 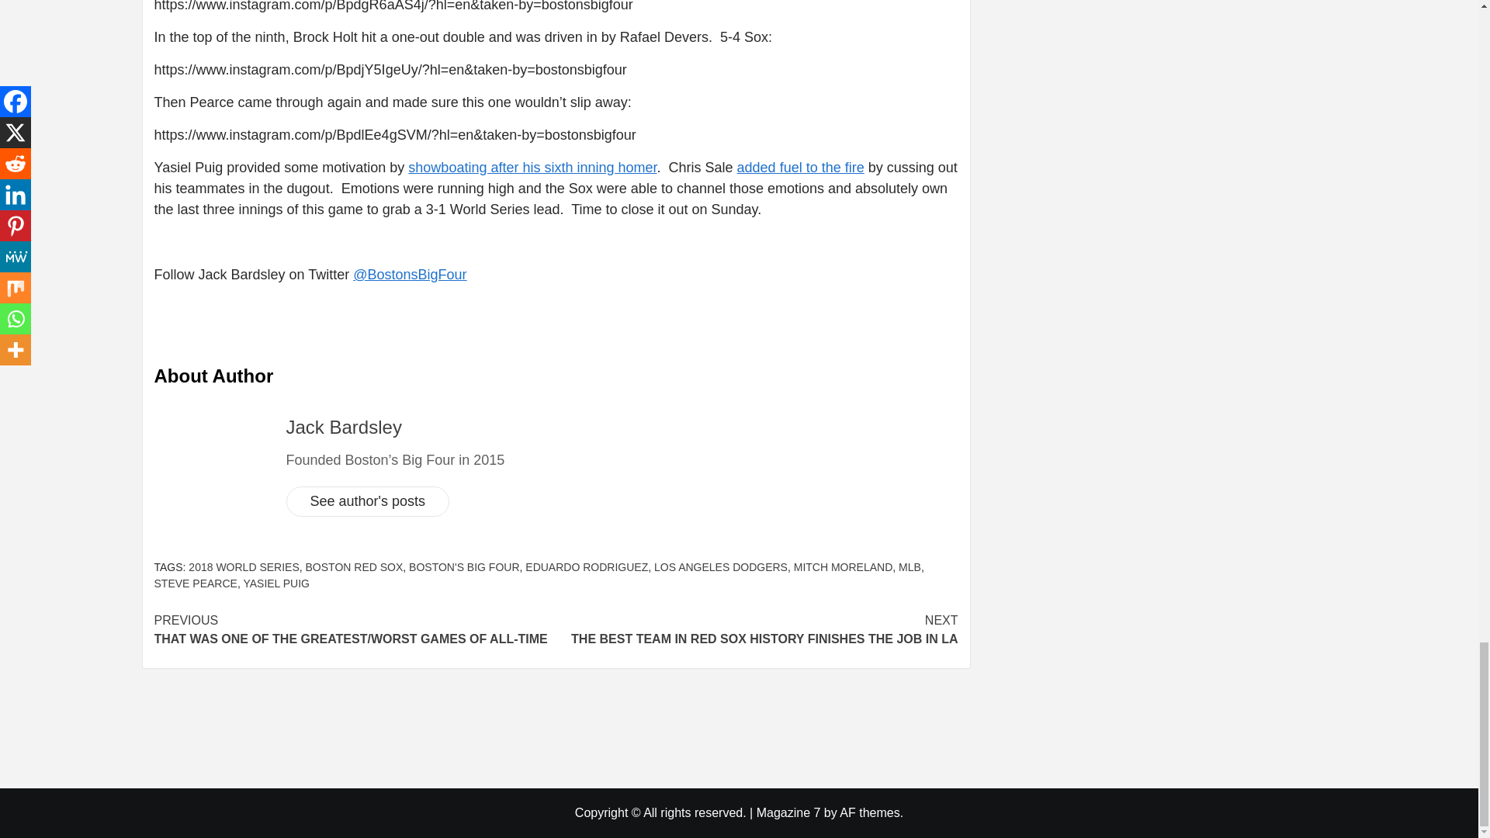 What do you see at coordinates (343, 427) in the screenshot?
I see `Jack Bardsley` at bounding box center [343, 427].